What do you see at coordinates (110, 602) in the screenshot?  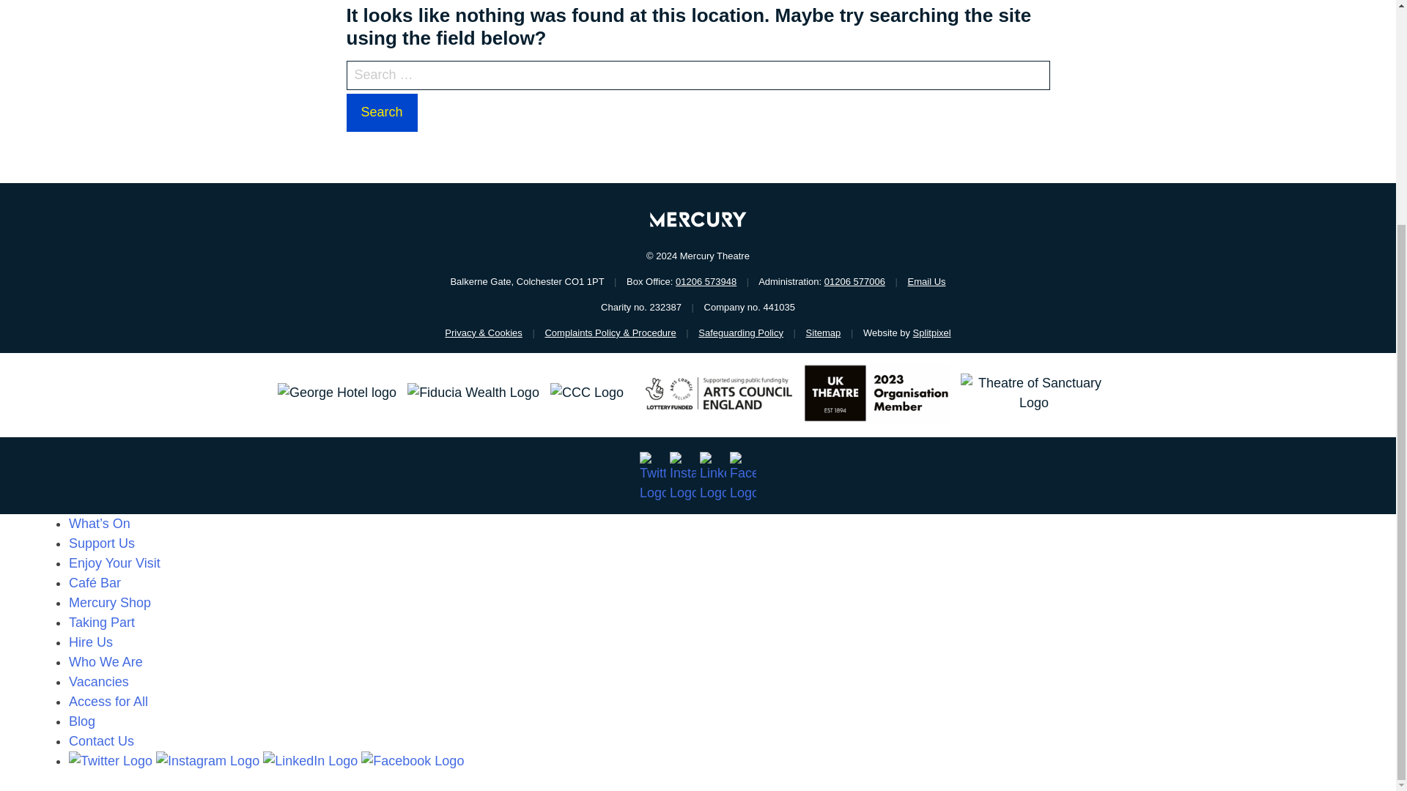 I see `Mercury Shop` at bounding box center [110, 602].